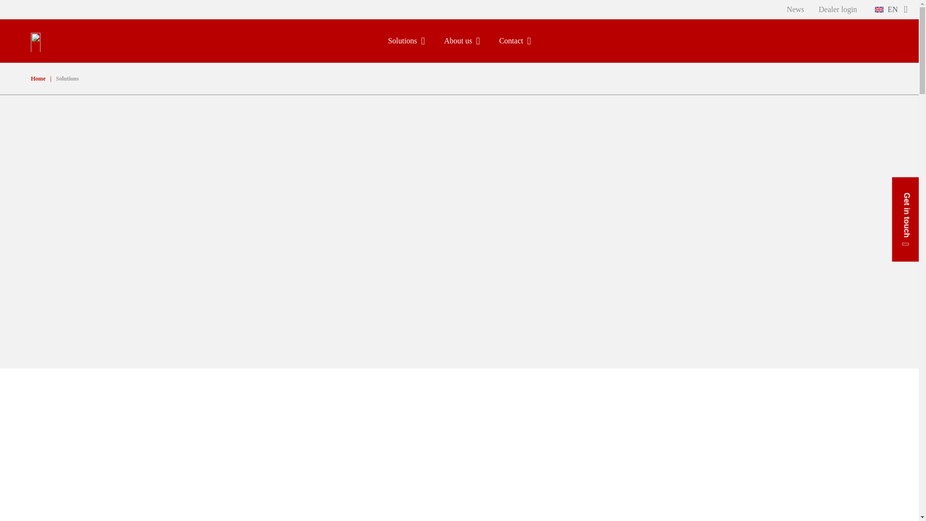 The image size is (926, 521). Describe the element at coordinates (795, 10) in the screenshot. I see `News` at that location.